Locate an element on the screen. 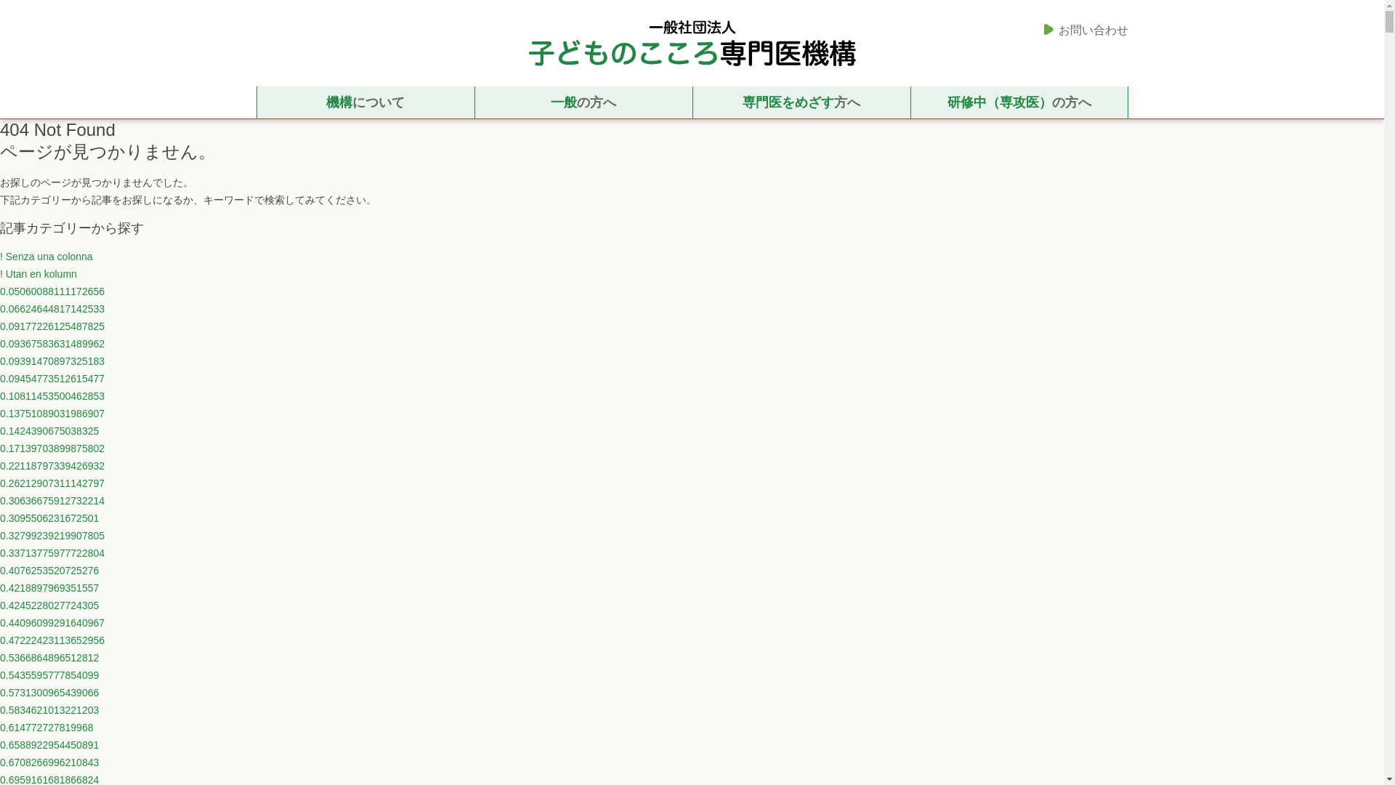 This screenshot has height=785, width=1395. 0.10811453500462853 is located at coordinates (52, 395).